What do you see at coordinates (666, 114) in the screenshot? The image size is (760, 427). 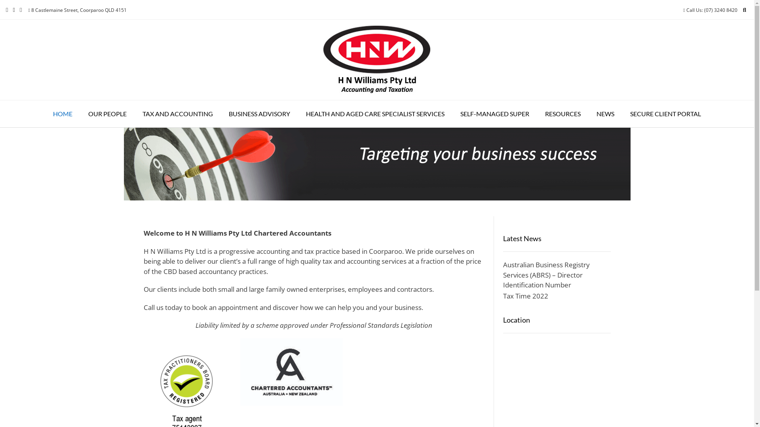 I see `SECURE CLIENT PORTAL` at bounding box center [666, 114].